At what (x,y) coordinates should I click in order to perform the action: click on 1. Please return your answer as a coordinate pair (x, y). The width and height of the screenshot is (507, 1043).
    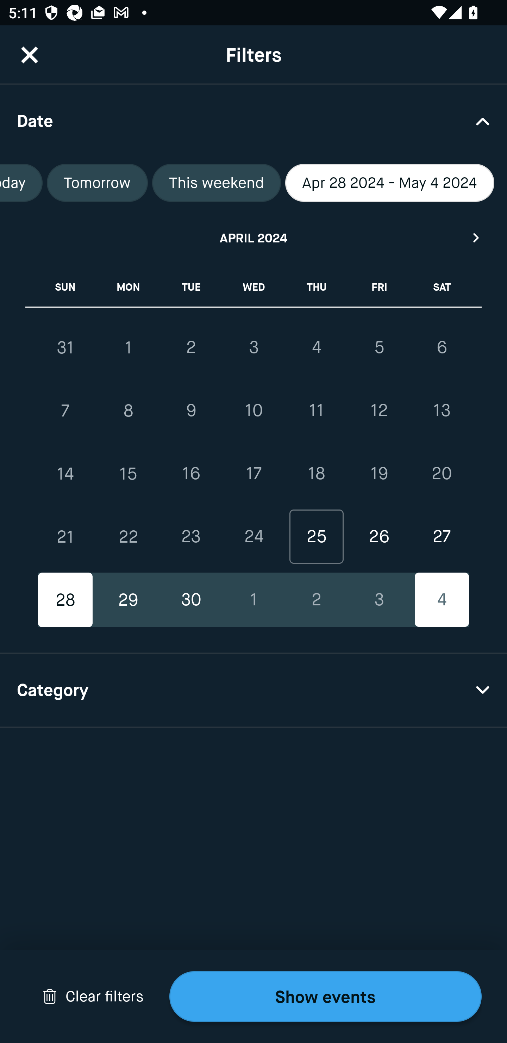
    Looking at the image, I should click on (254, 600).